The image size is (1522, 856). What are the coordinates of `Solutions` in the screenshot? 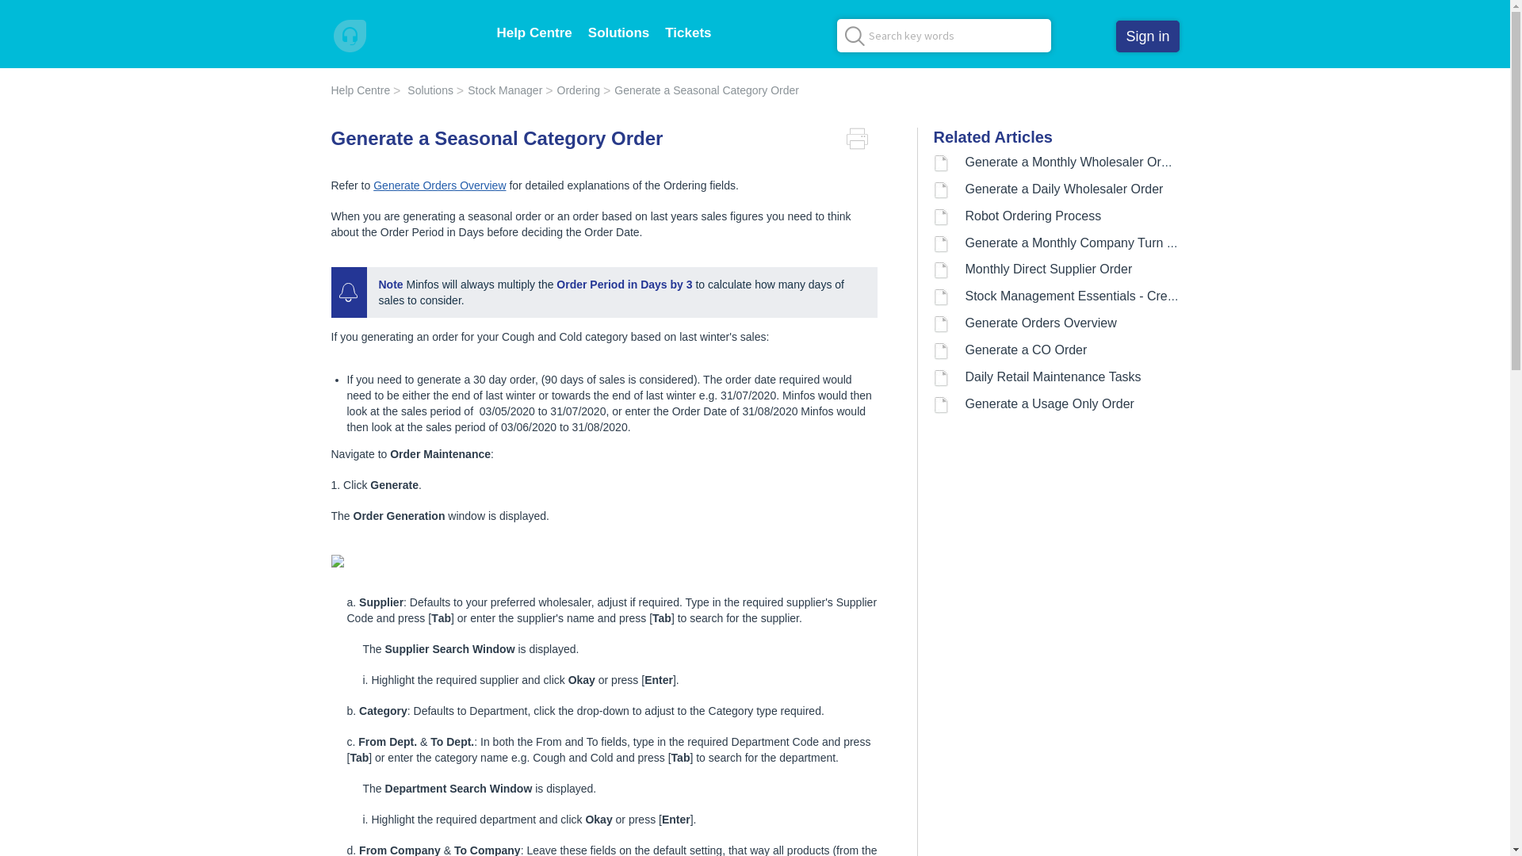 It's located at (618, 33).